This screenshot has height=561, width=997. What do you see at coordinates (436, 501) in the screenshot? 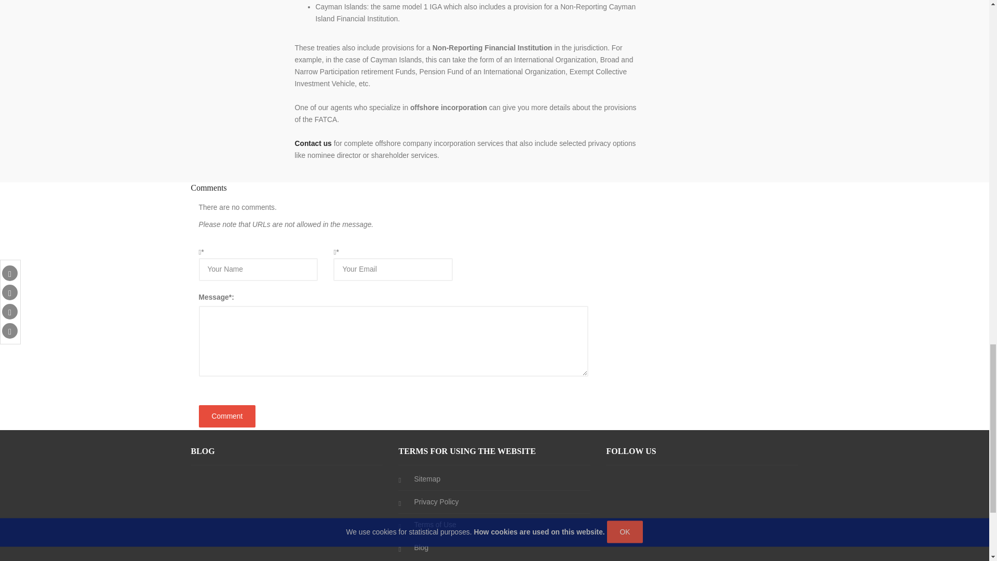
I see `Privacy Policy` at bounding box center [436, 501].